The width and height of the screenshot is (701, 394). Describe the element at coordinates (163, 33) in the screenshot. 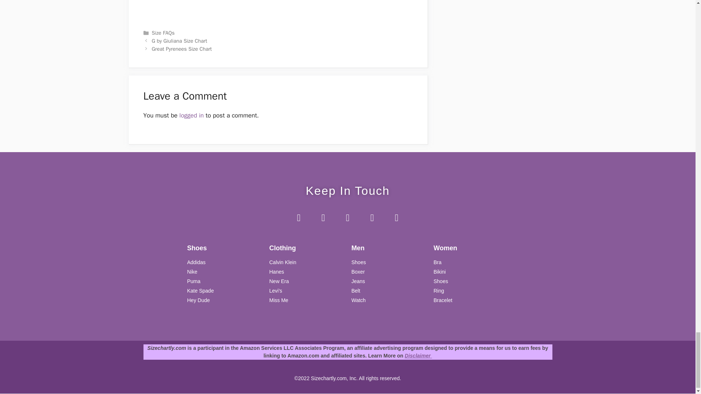

I see `Size FAQs` at that location.